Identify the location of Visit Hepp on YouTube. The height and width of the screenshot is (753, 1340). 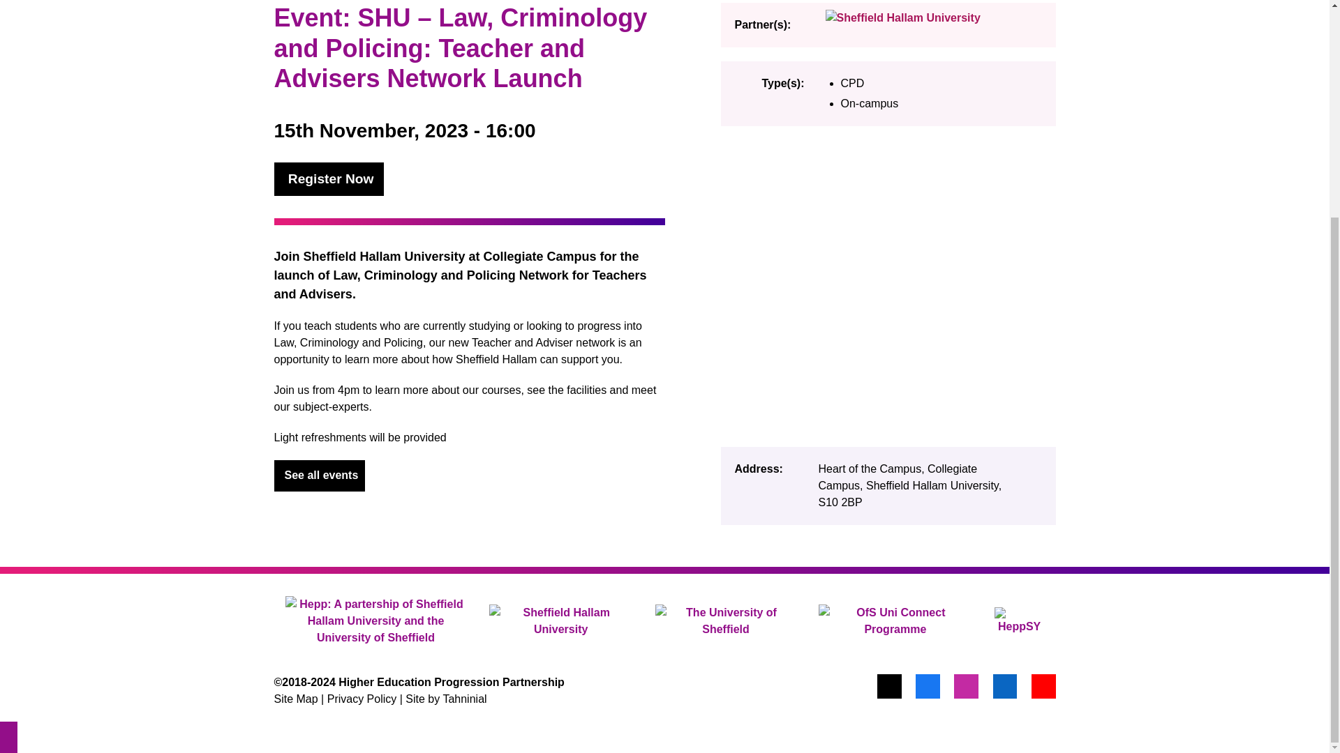
(1043, 686).